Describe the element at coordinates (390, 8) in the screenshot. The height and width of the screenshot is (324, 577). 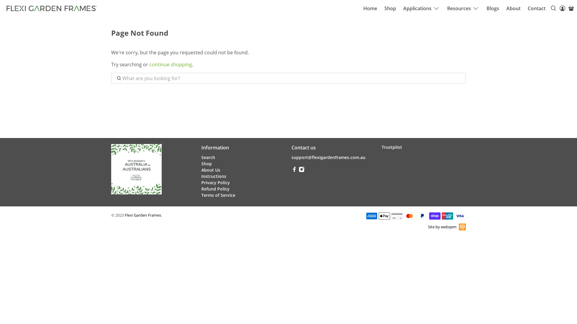
I see `Shop` at that location.